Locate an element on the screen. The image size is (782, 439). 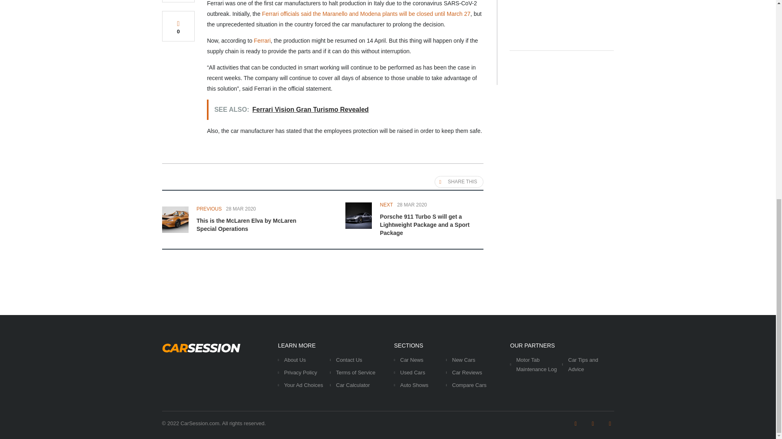
Compare Cars is located at coordinates (469, 385).